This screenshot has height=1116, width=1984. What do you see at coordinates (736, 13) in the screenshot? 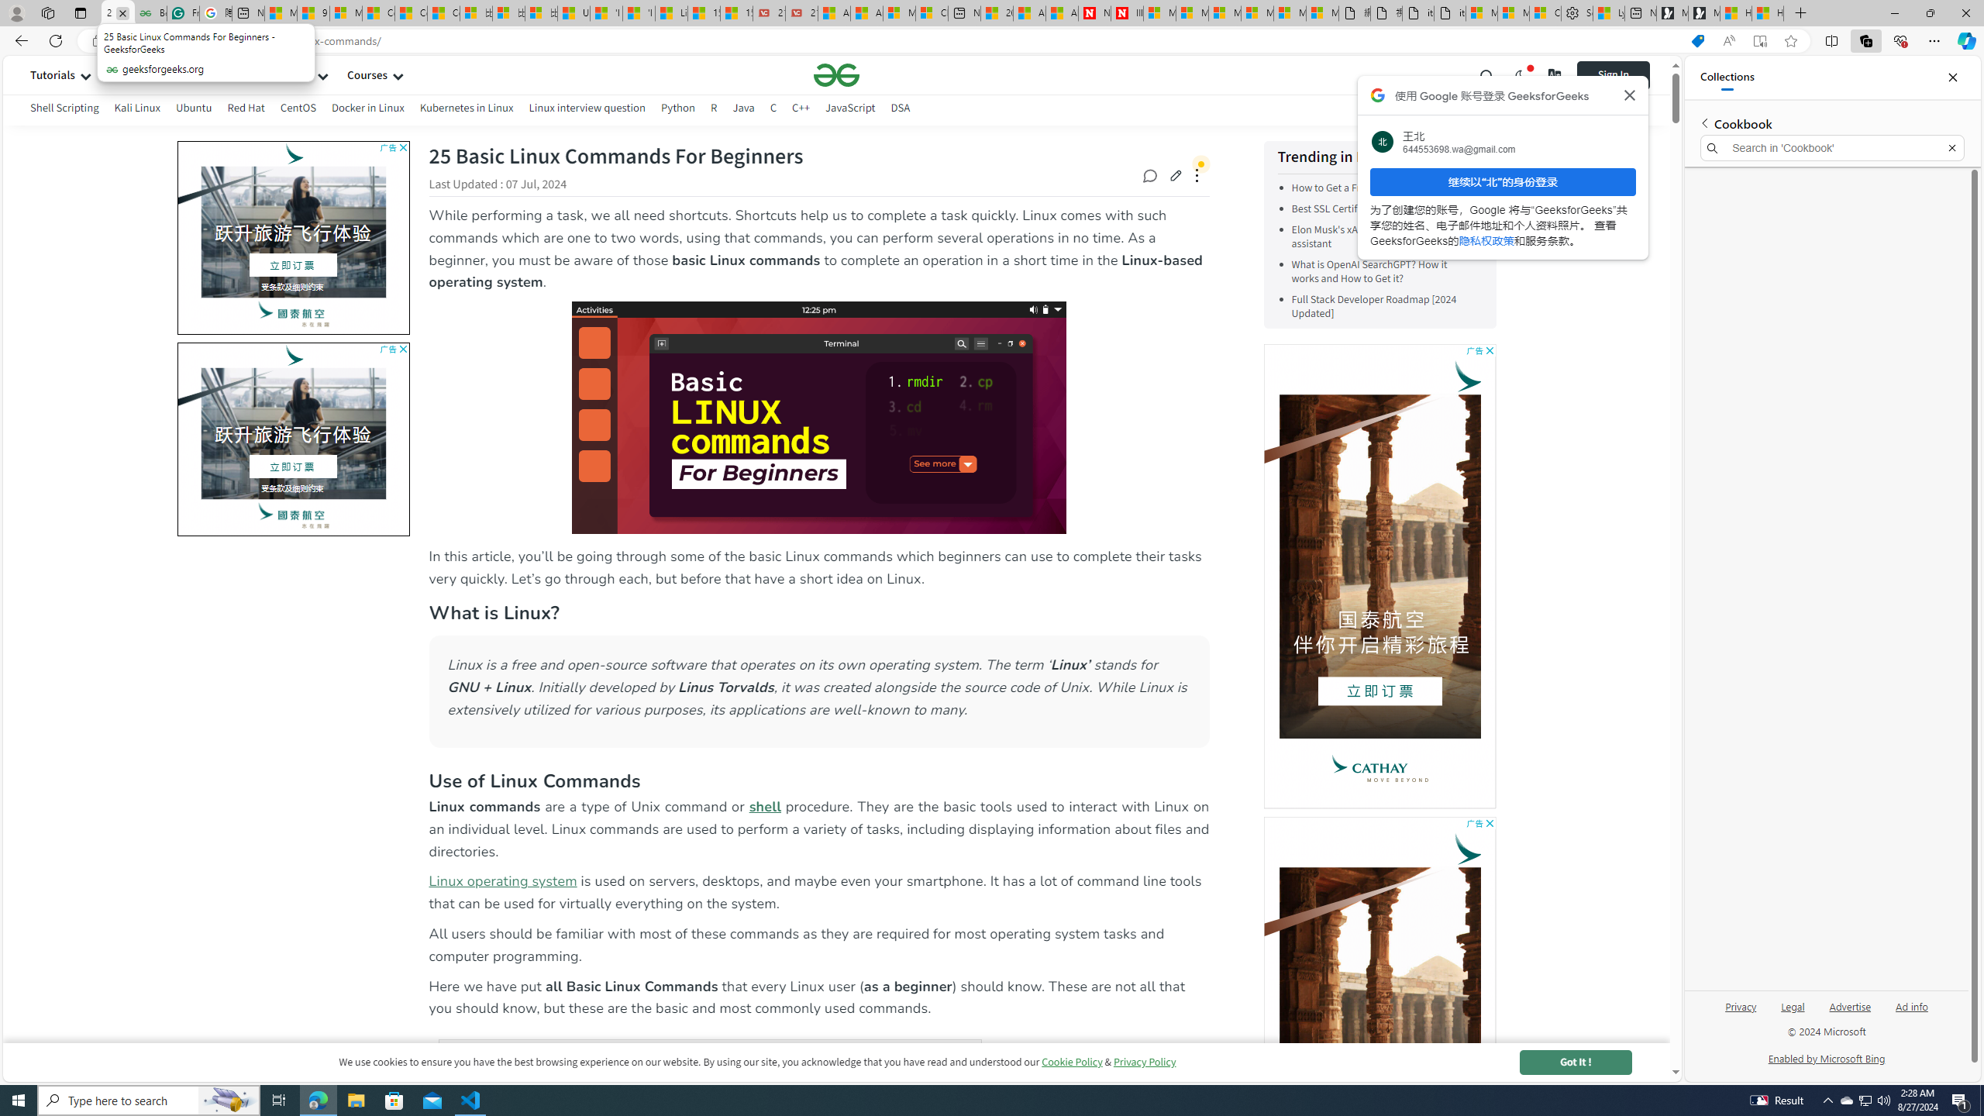
I see `15 Ways Modern Life Contradicts the Teachings of Jesus` at bounding box center [736, 13].